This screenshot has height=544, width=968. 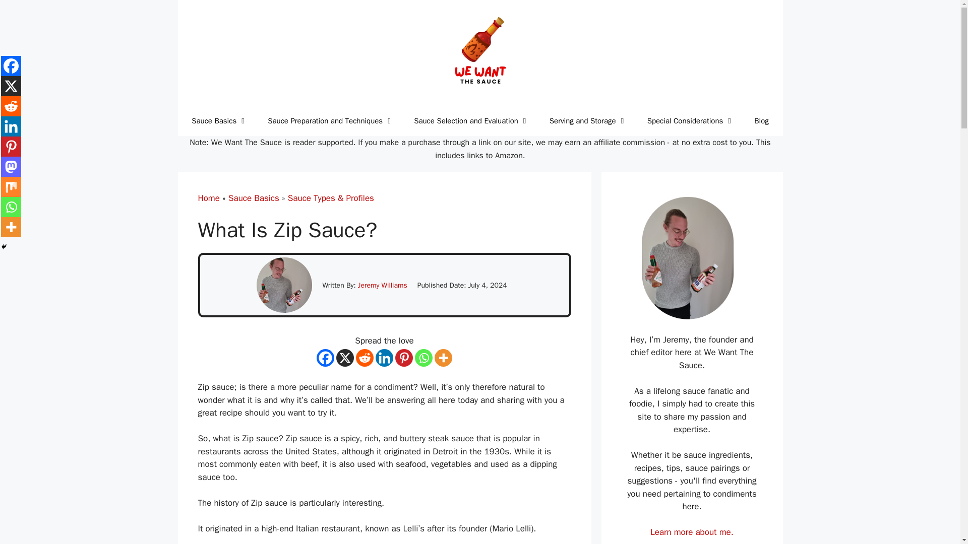 I want to click on Pinterest, so click(x=404, y=358).